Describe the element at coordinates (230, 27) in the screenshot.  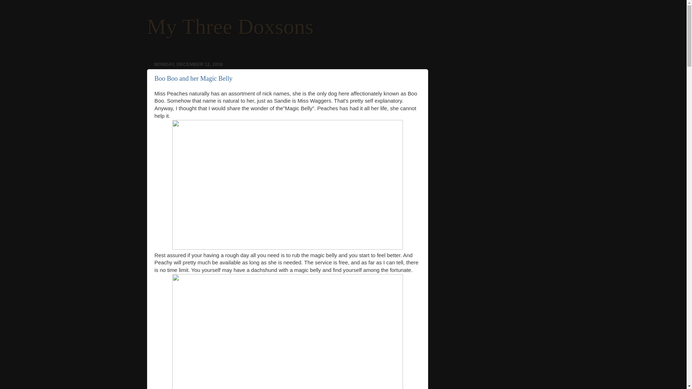
I see `My Three Doxsons` at that location.